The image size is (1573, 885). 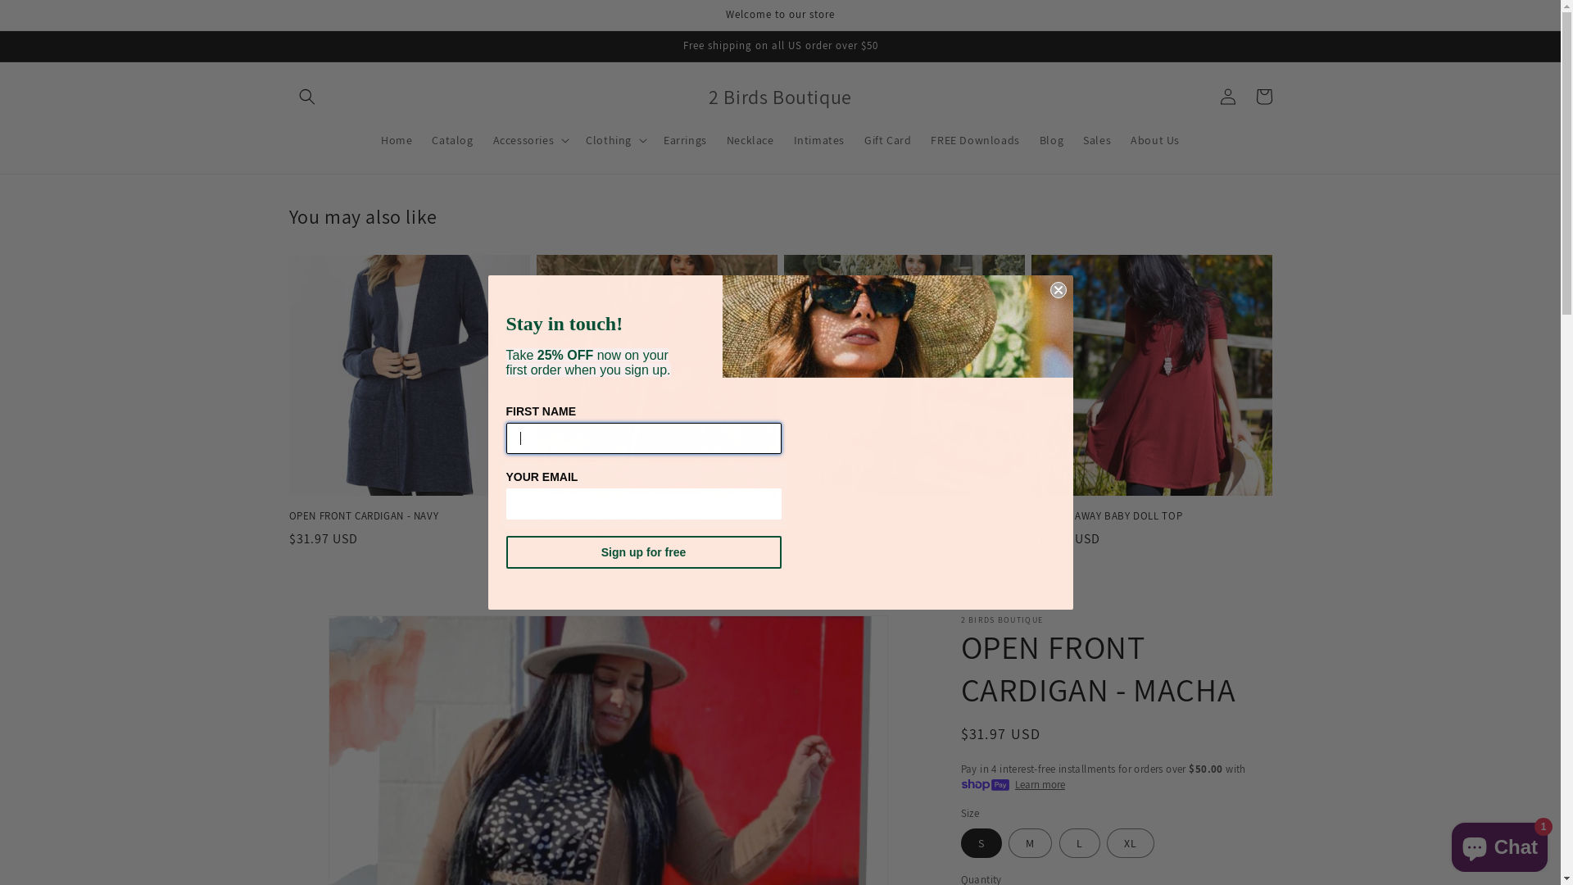 I want to click on Log in, so click(x=1227, y=97).